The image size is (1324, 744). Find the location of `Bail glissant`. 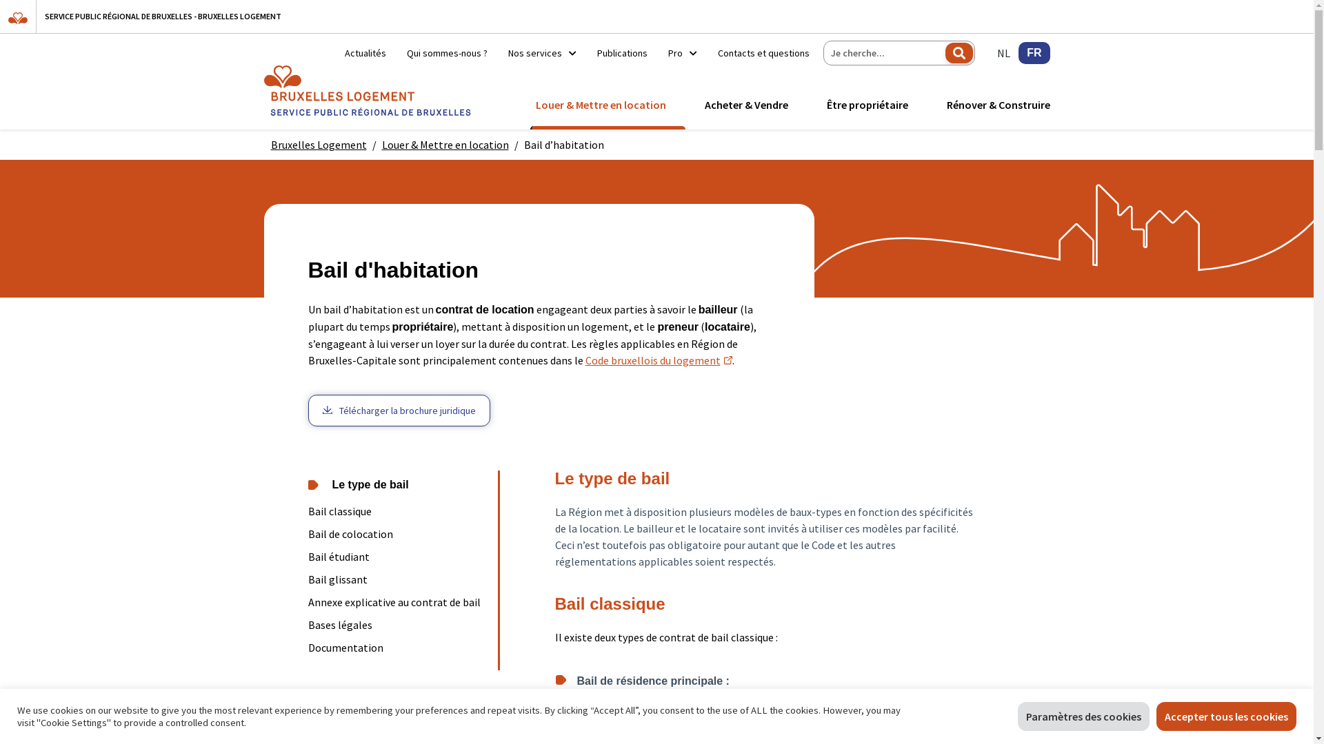

Bail glissant is located at coordinates (397, 580).